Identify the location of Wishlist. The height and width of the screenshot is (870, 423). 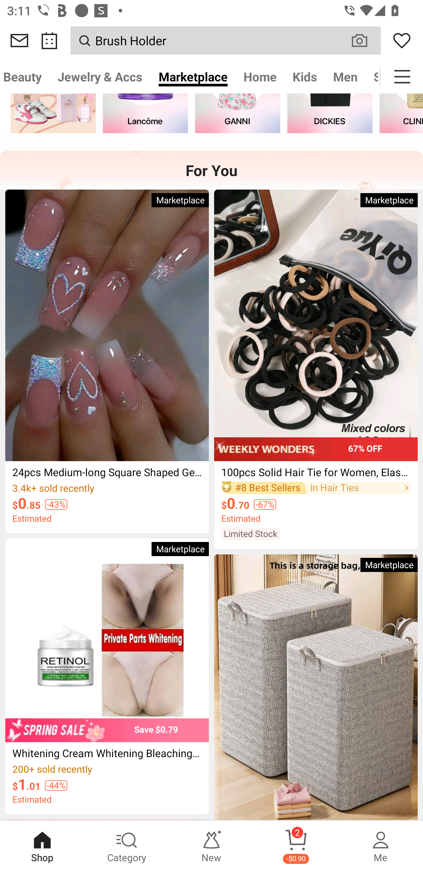
(402, 41).